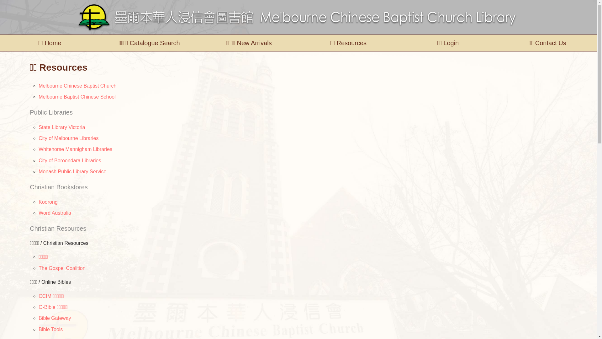  Describe the element at coordinates (68, 138) in the screenshot. I see `City of Melbourne Libraries` at that location.